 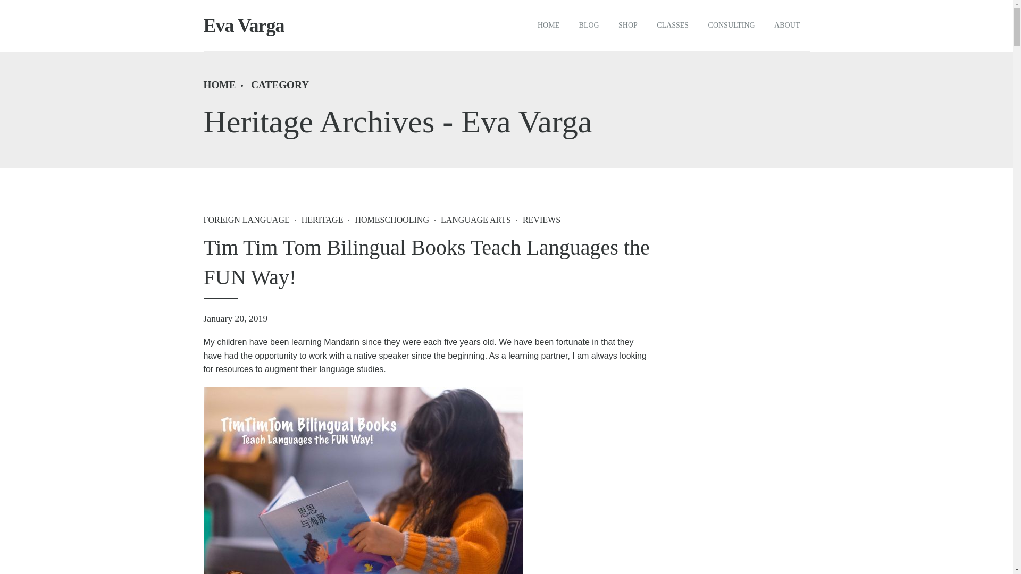 What do you see at coordinates (673, 26) in the screenshot?
I see `CLASSES` at bounding box center [673, 26].